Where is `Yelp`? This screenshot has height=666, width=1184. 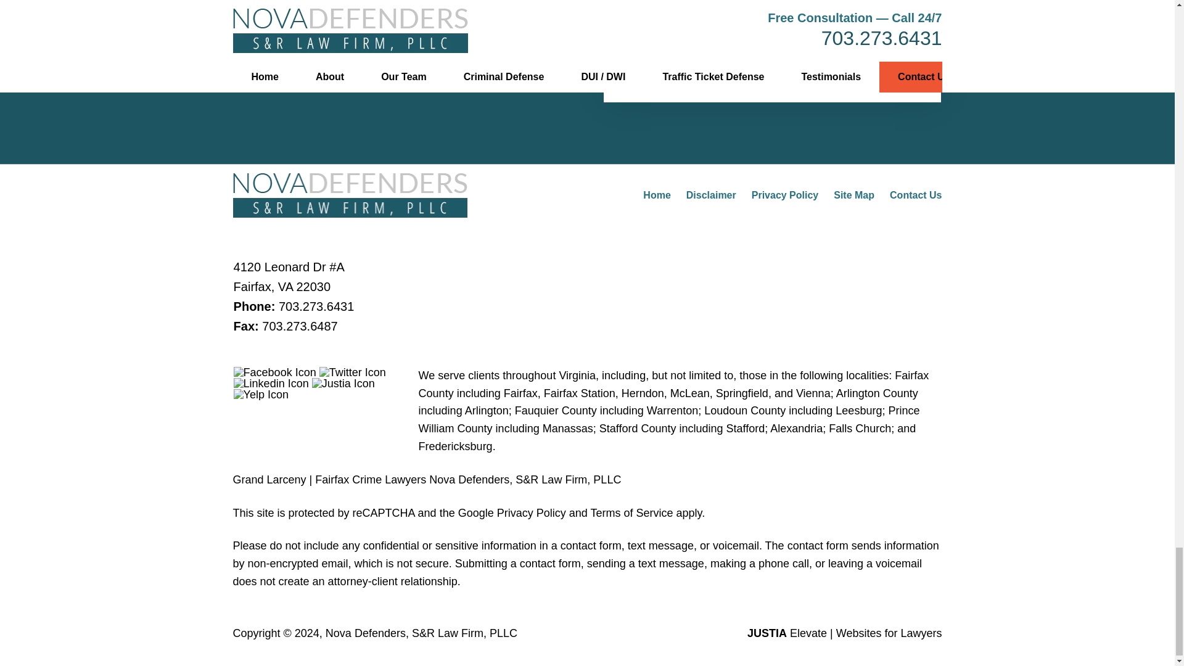 Yelp is located at coordinates (261, 395).